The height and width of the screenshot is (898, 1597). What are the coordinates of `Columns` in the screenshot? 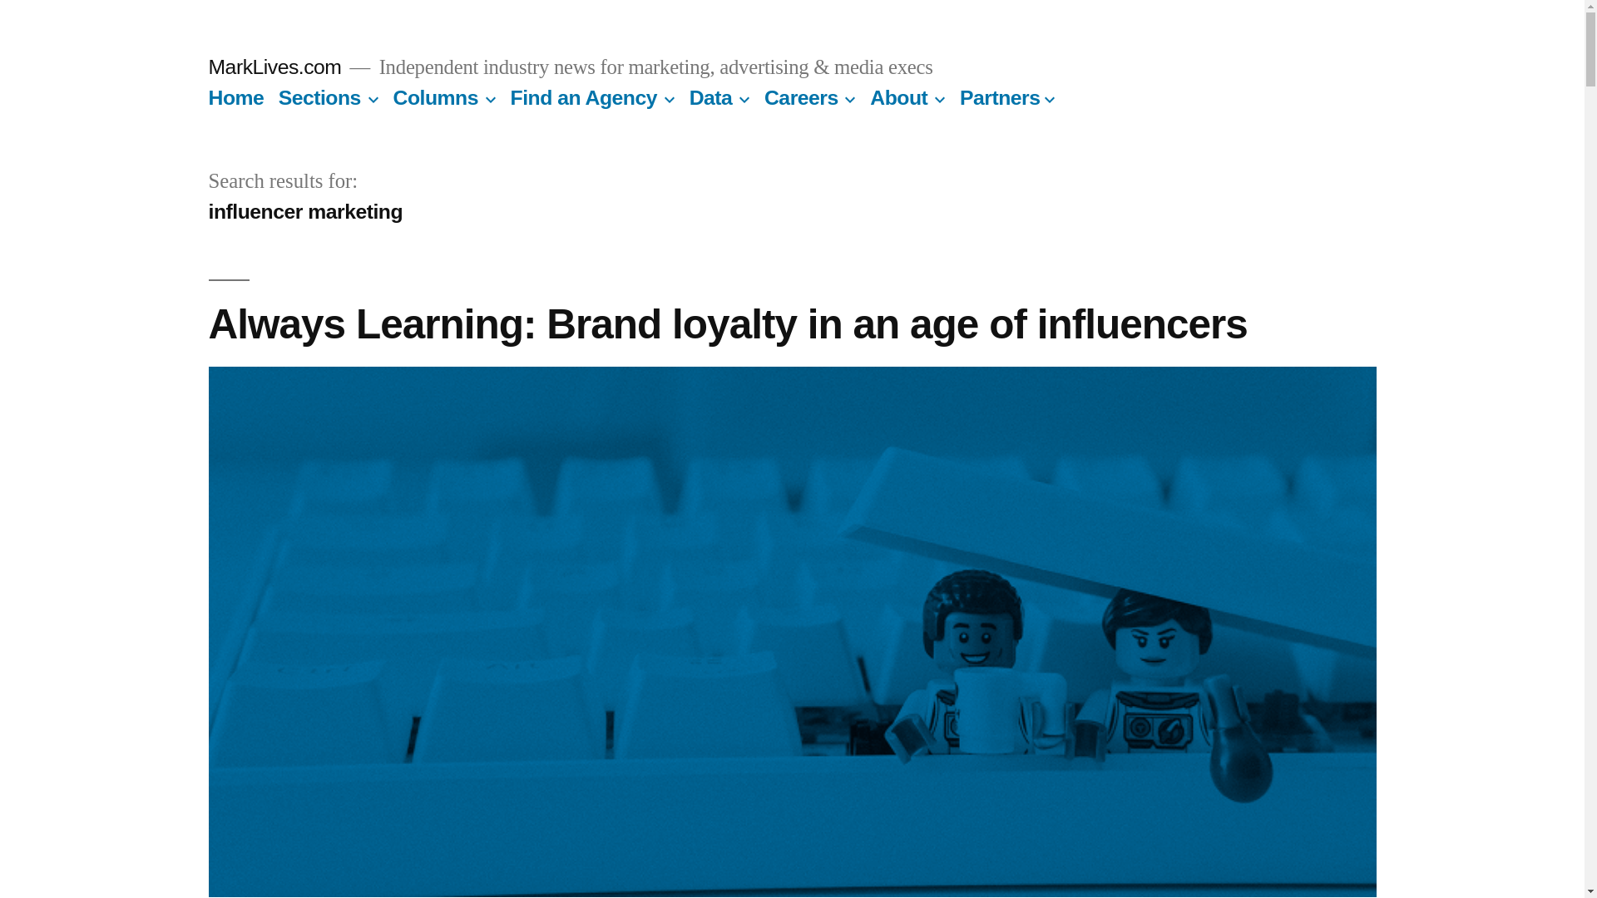 It's located at (435, 96).